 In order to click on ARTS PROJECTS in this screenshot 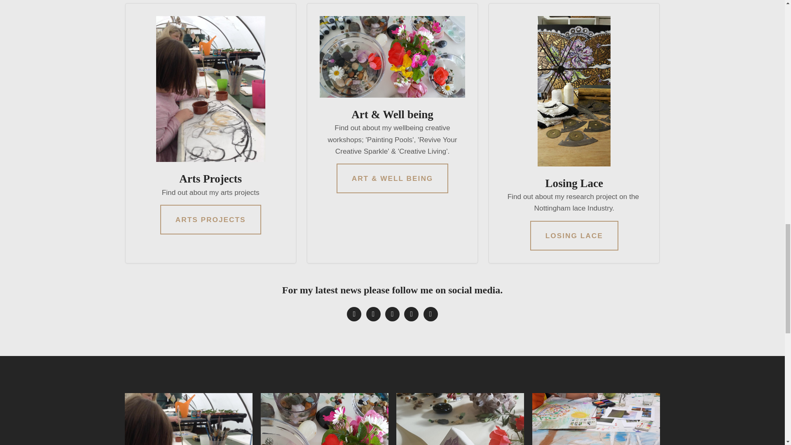, I will do `click(211, 219)`.